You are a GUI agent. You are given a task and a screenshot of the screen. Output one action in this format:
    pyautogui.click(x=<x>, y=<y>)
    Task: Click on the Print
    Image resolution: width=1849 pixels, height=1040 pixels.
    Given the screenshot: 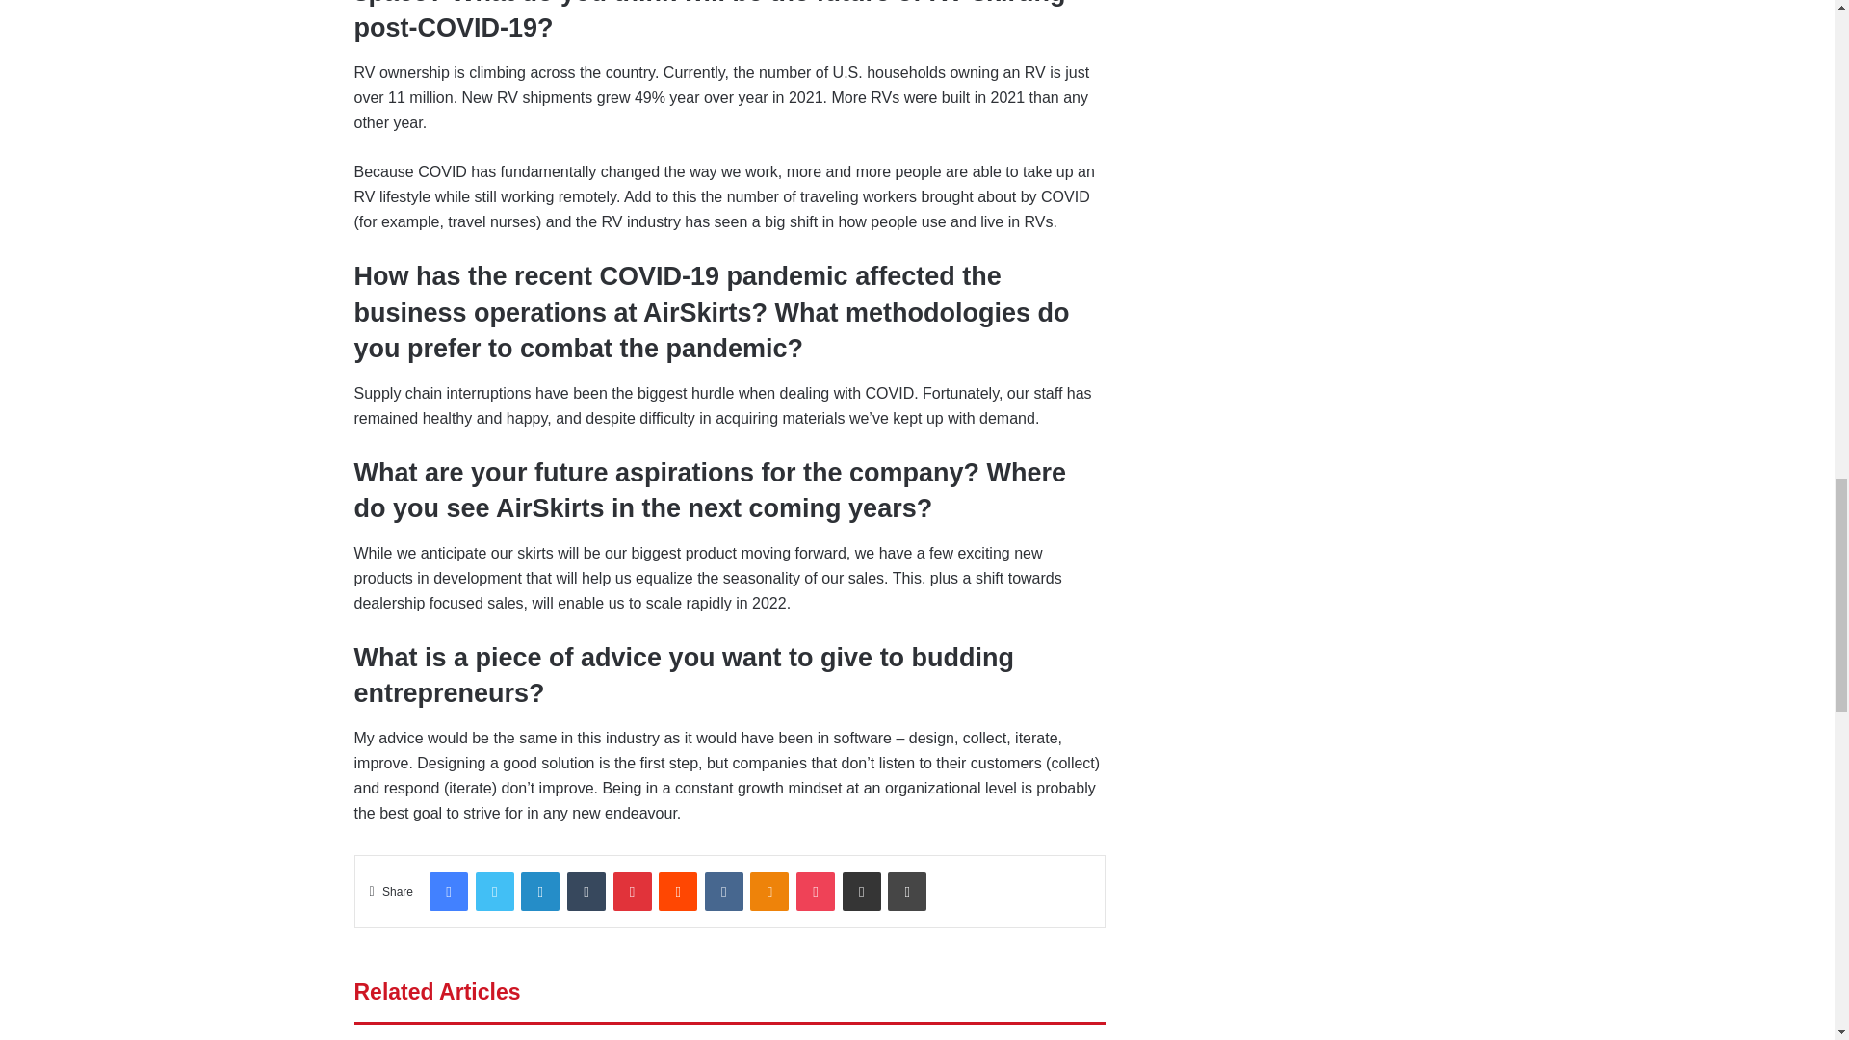 What is the action you would take?
    pyautogui.click(x=906, y=892)
    